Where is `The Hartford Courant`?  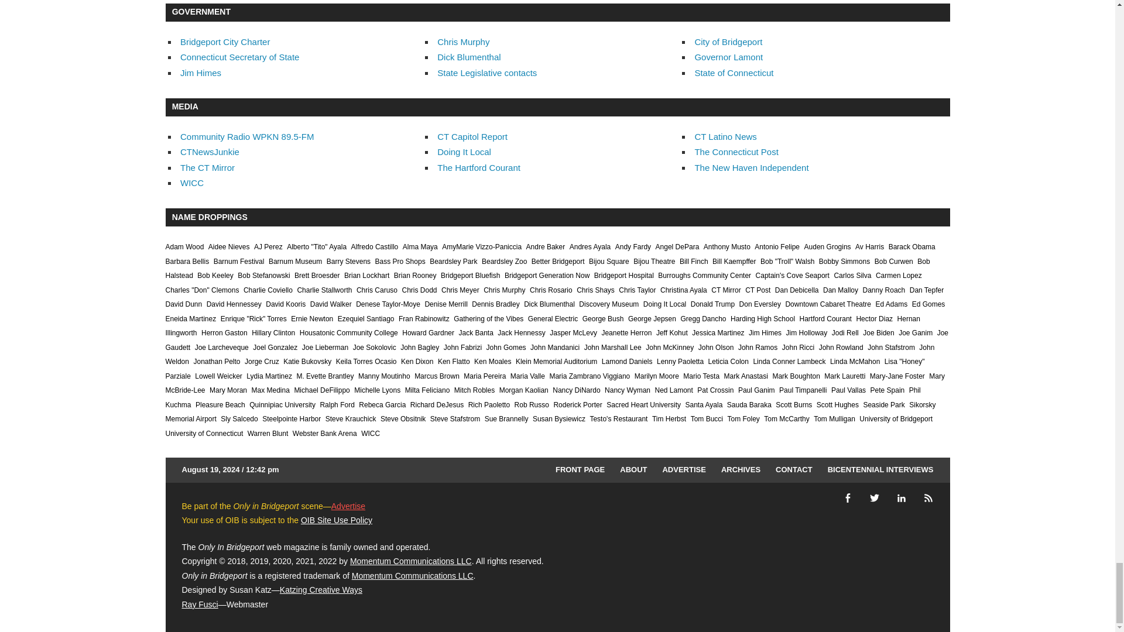
The Hartford Courant is located at coordinates (478, 167).